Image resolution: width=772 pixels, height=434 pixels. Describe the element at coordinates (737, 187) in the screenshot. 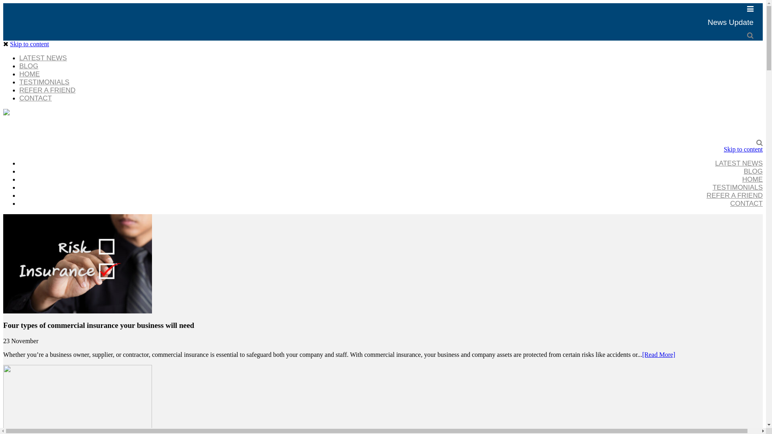

I see `TESTIMONIALS` at that location.